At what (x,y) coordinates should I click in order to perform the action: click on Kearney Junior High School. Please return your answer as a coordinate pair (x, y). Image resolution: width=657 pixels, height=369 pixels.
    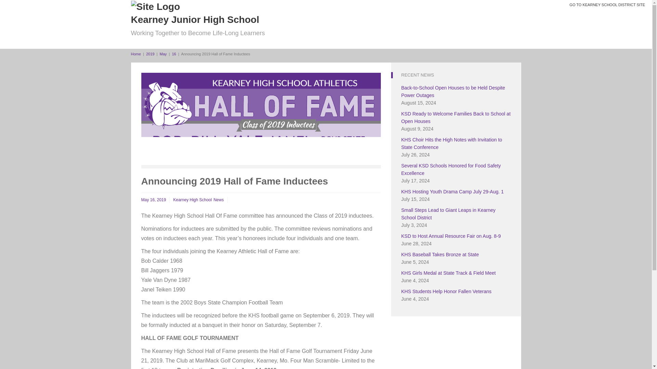
    Looking at the image, I should click on (136, 54).